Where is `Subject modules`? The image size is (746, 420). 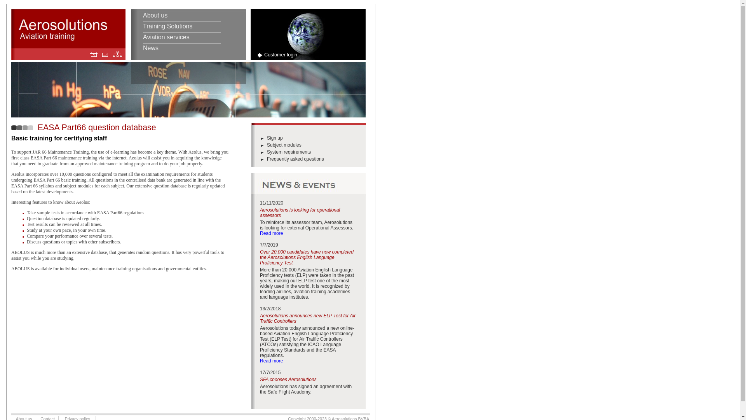 Subject modules is located at coordinates (284, 145).